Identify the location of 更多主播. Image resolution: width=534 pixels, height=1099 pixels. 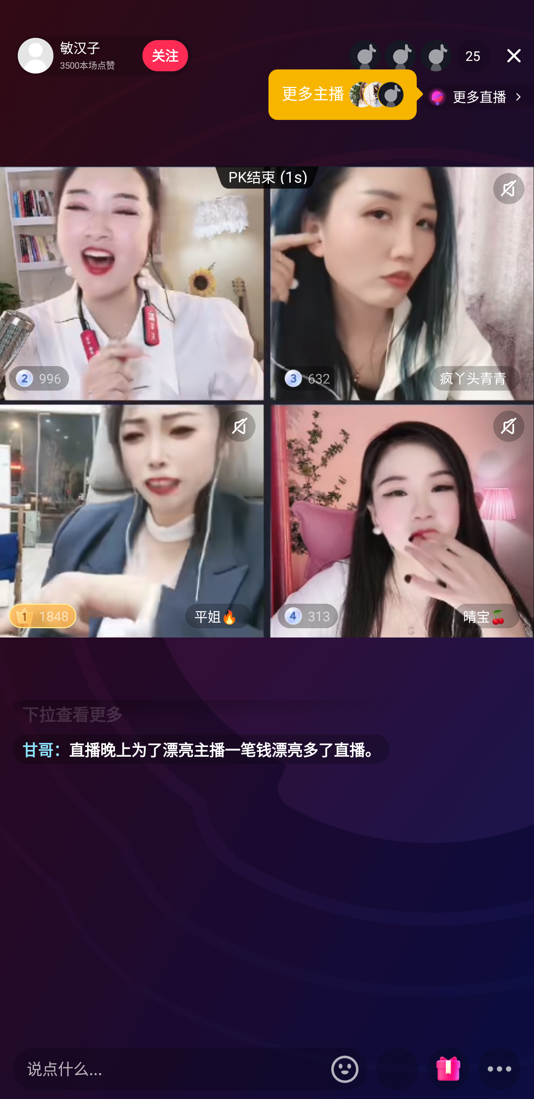
(346, 94).